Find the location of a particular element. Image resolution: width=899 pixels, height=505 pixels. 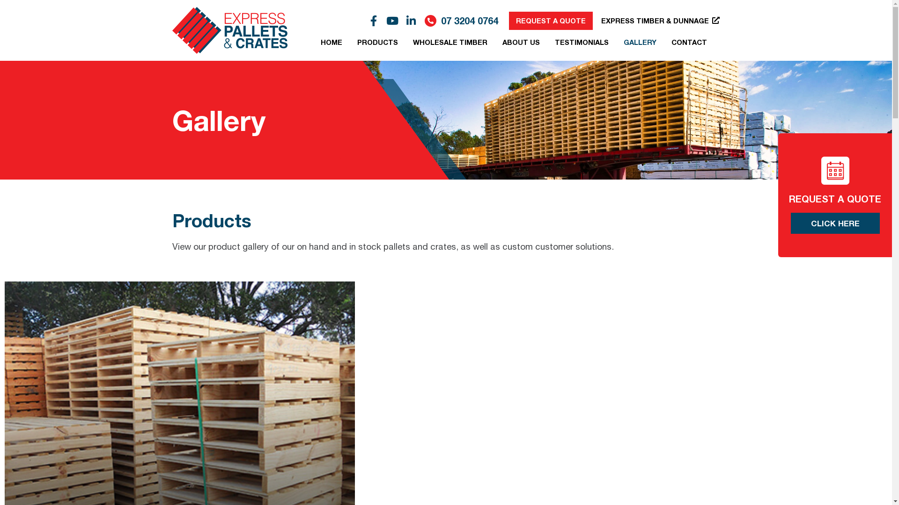

07 3204 0764 is located at coordinates (470, 21).